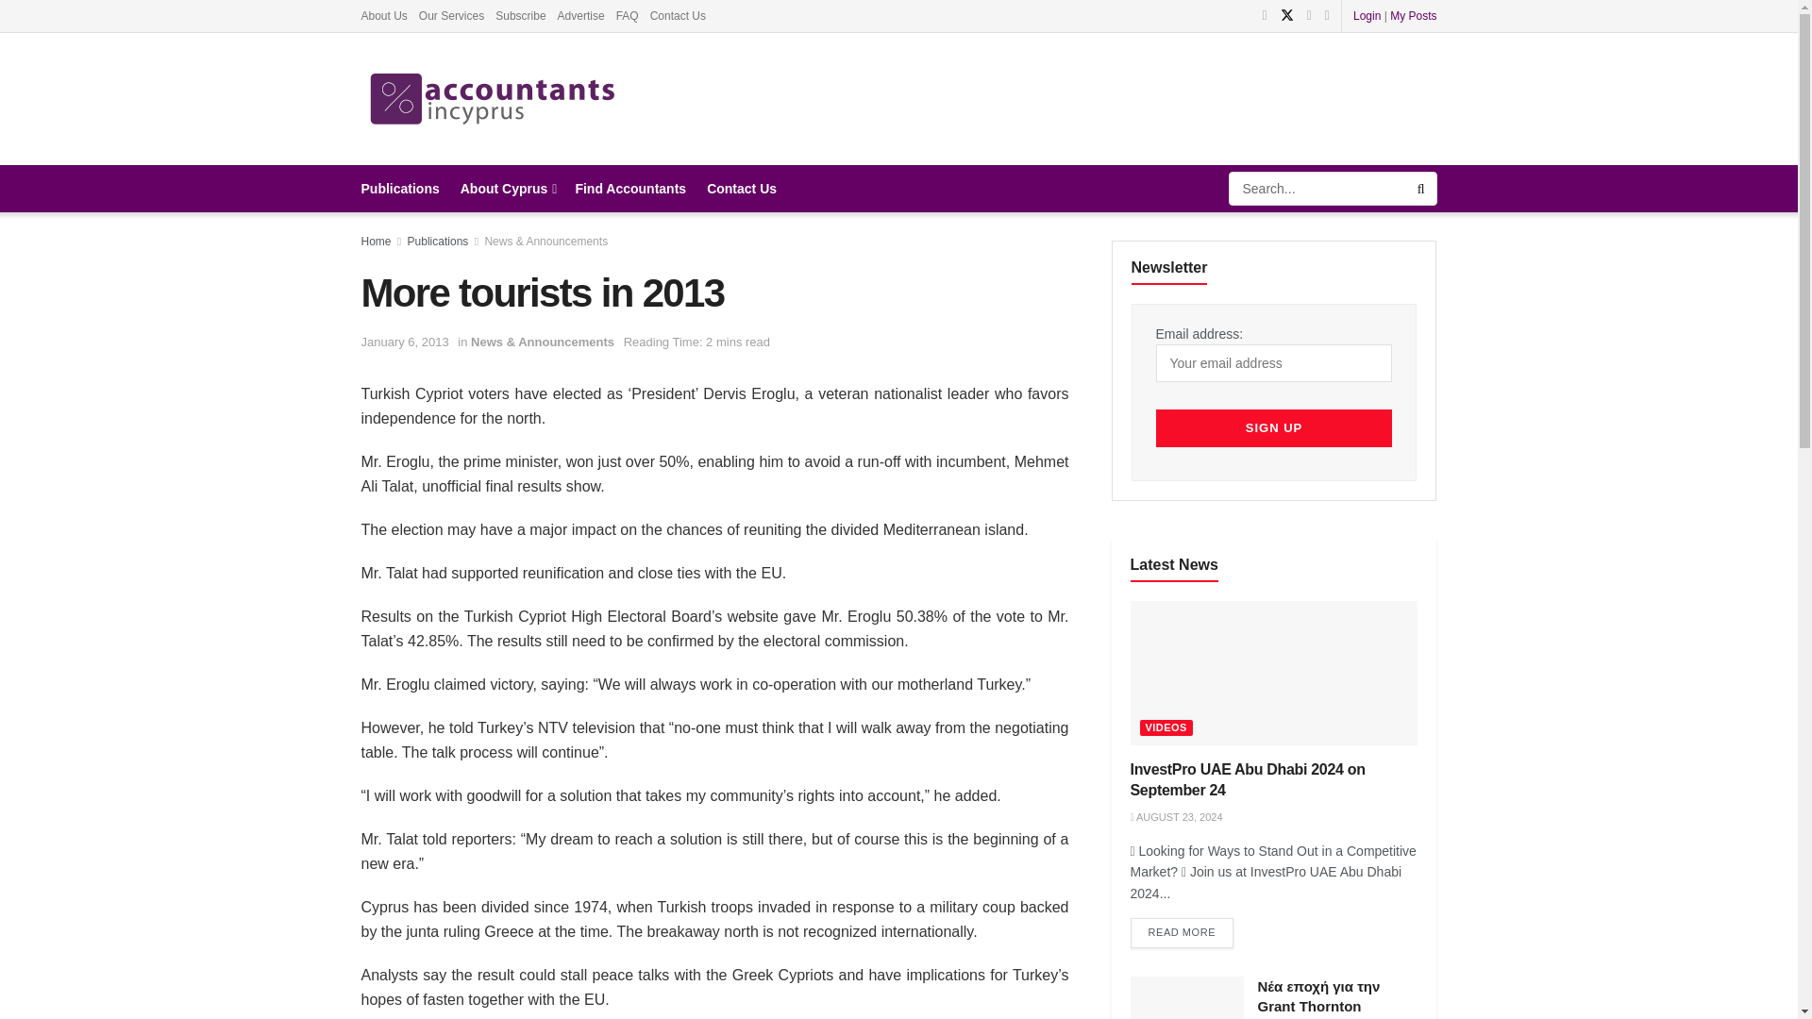 Image resolution: width=1812 pixels, height=1019 pixels. Describe the element at coordinates (507, 188) in the screenshot. I see `About Cyprus` at that location.